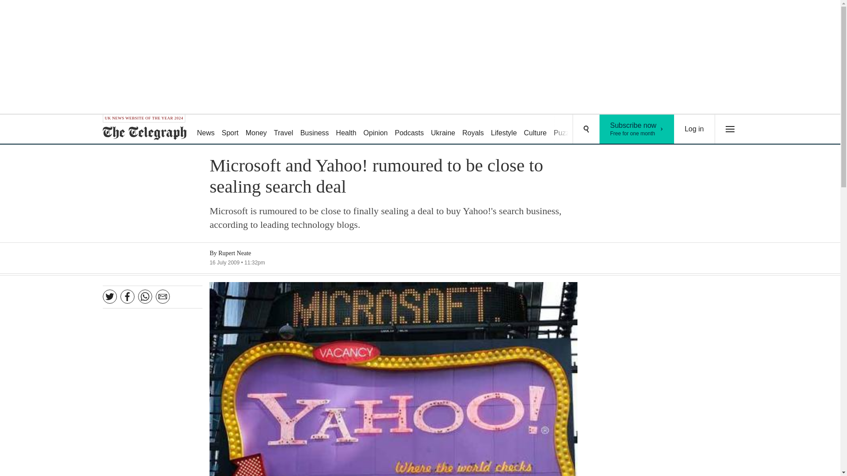 Image resolution: width=847 pixels, height=476 pixels. What do you see at coordinates (409, 130) in the screenshot?
I see `Lifestyle` at bounding box center [409, 130].